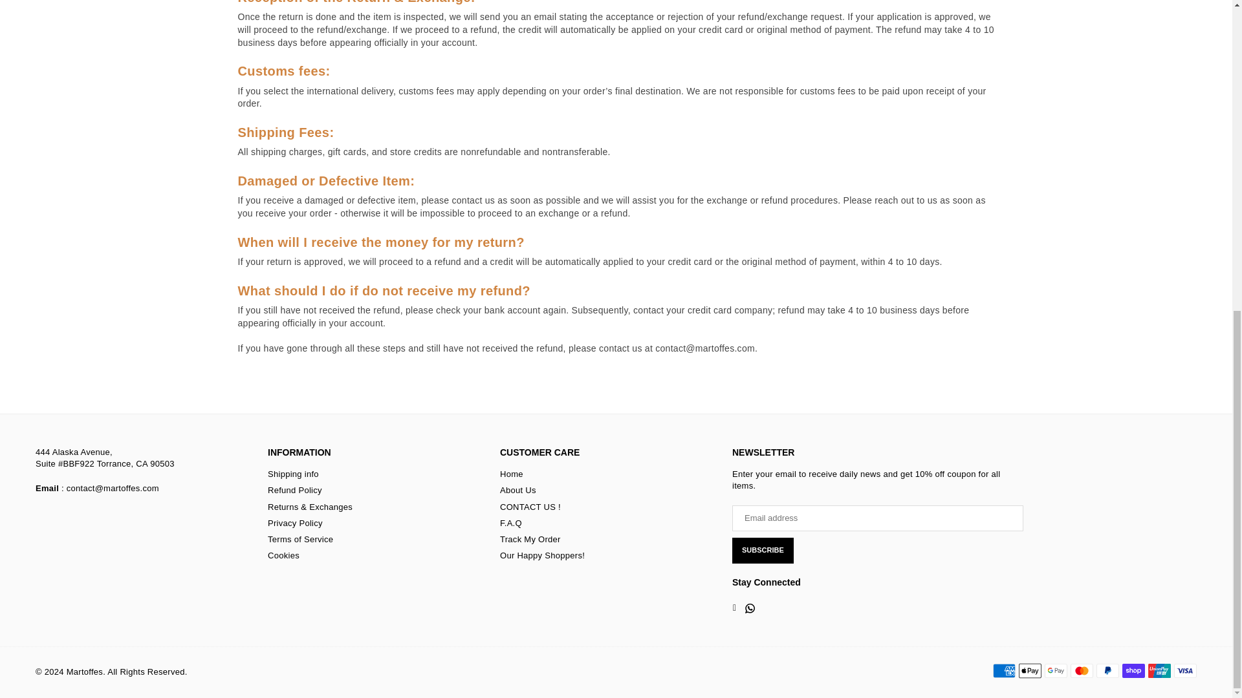  Describe the element at coordinates (518, 490) in the screenshot. I see `About Us` at that location.